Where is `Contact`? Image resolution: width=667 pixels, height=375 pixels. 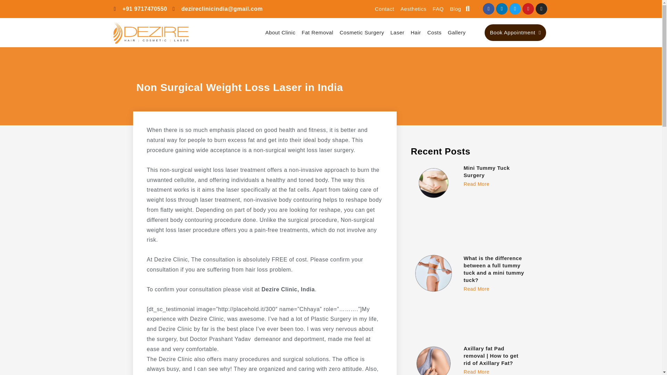 Contact is located at coordinates (384, 9).